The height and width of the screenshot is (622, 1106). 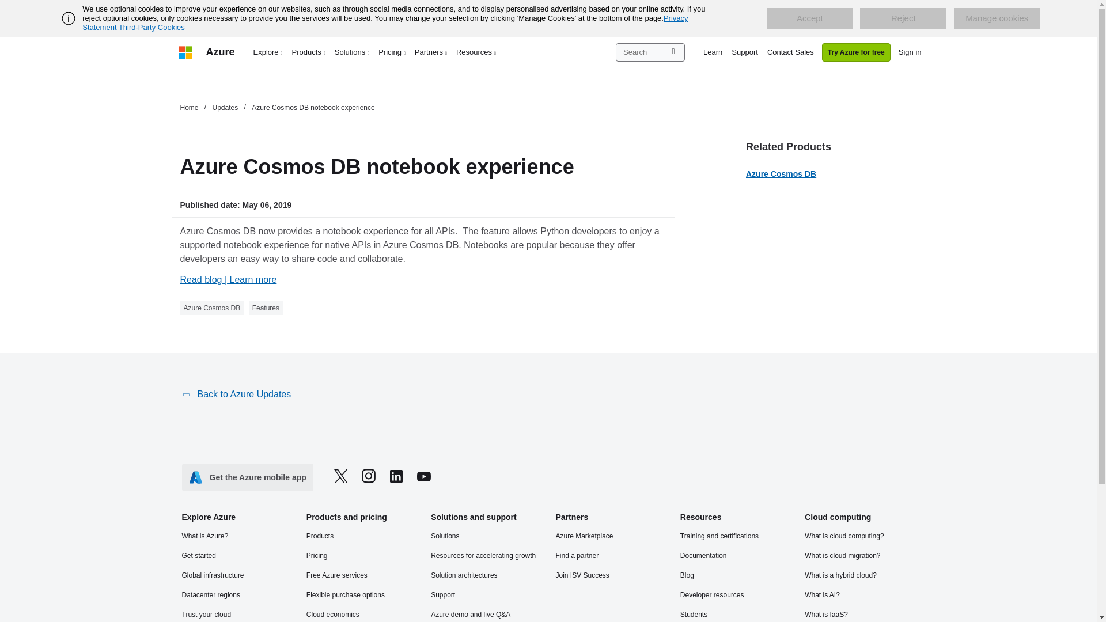 I want to click on Products, so click(x=309, y=52).